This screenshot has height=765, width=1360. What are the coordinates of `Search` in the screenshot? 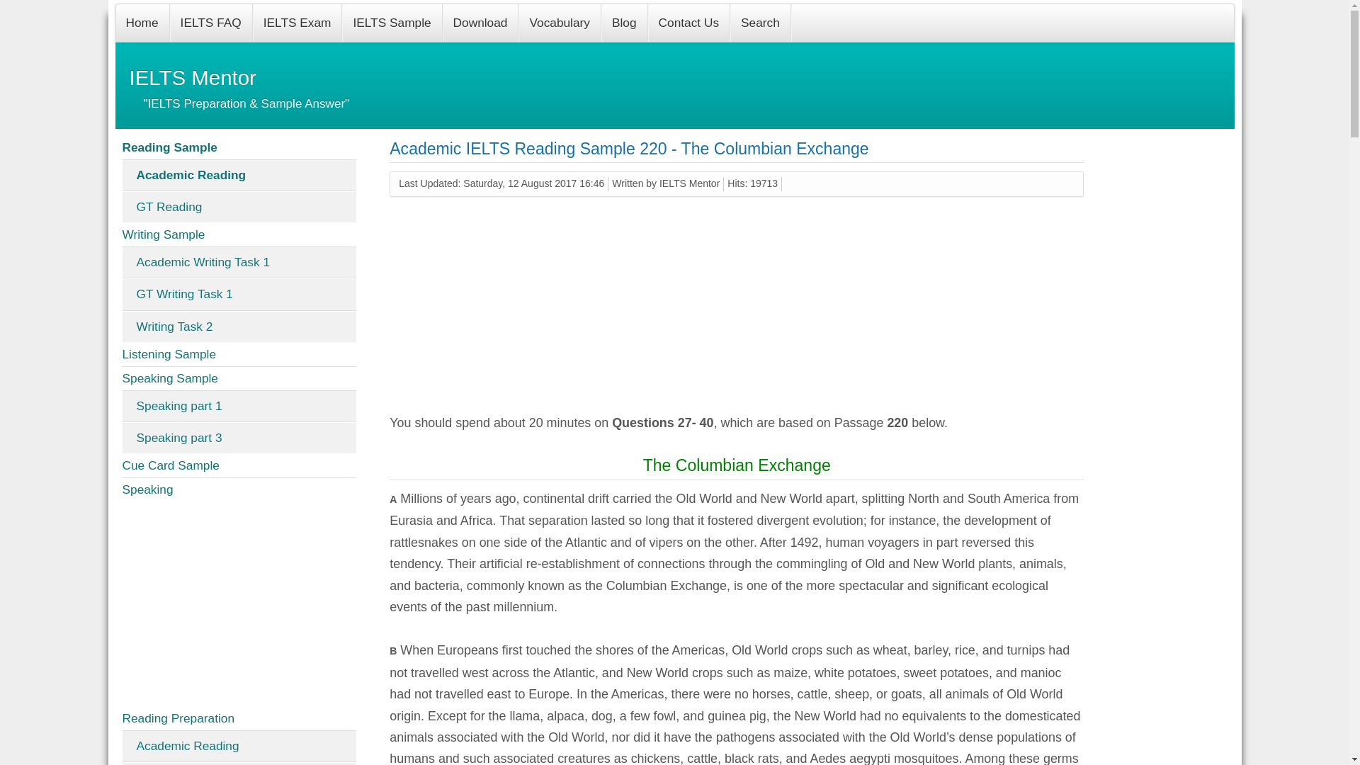 It's located at (761, 23).